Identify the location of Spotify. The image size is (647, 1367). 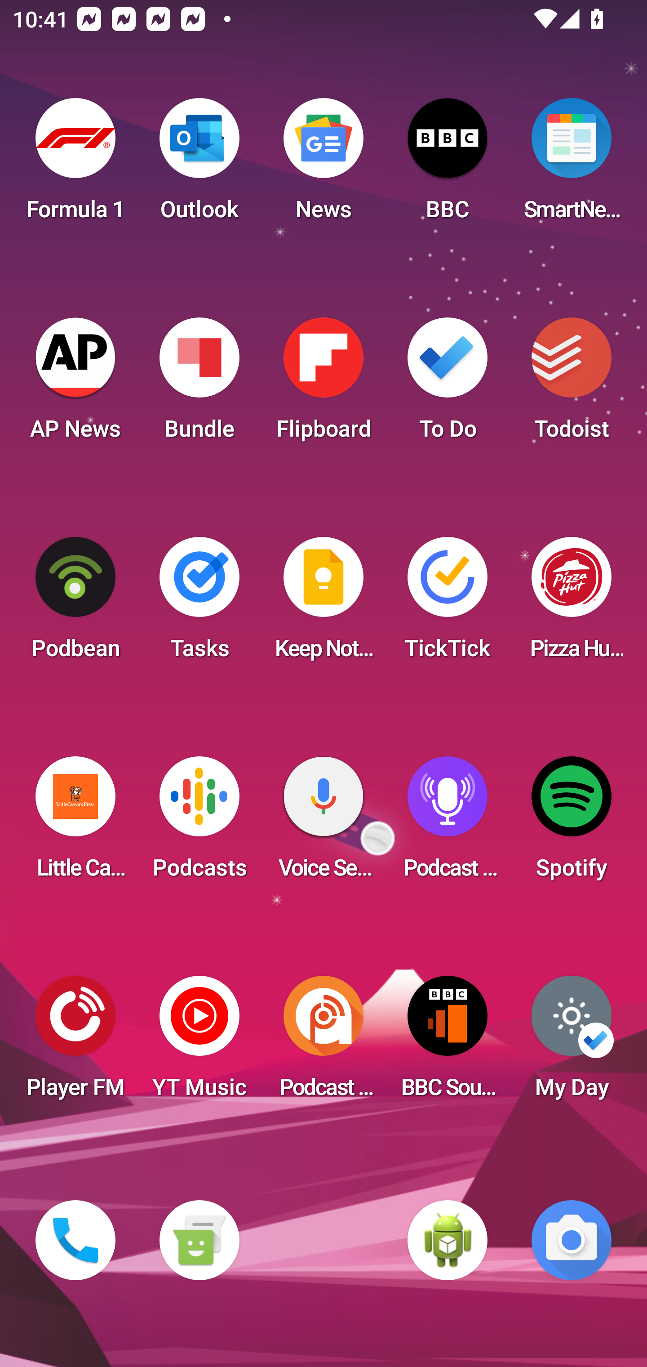
(572, 823).